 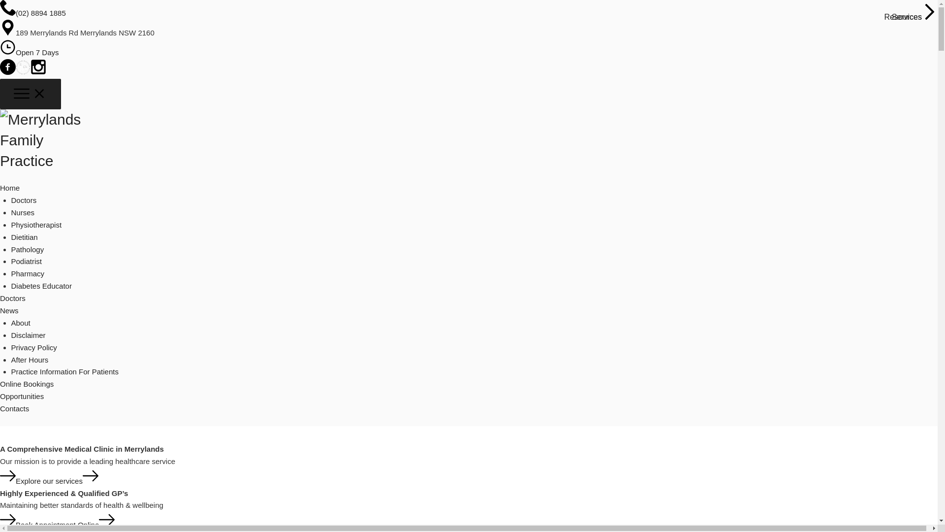 I want to click on Doctors, so click(x=13, y=299).